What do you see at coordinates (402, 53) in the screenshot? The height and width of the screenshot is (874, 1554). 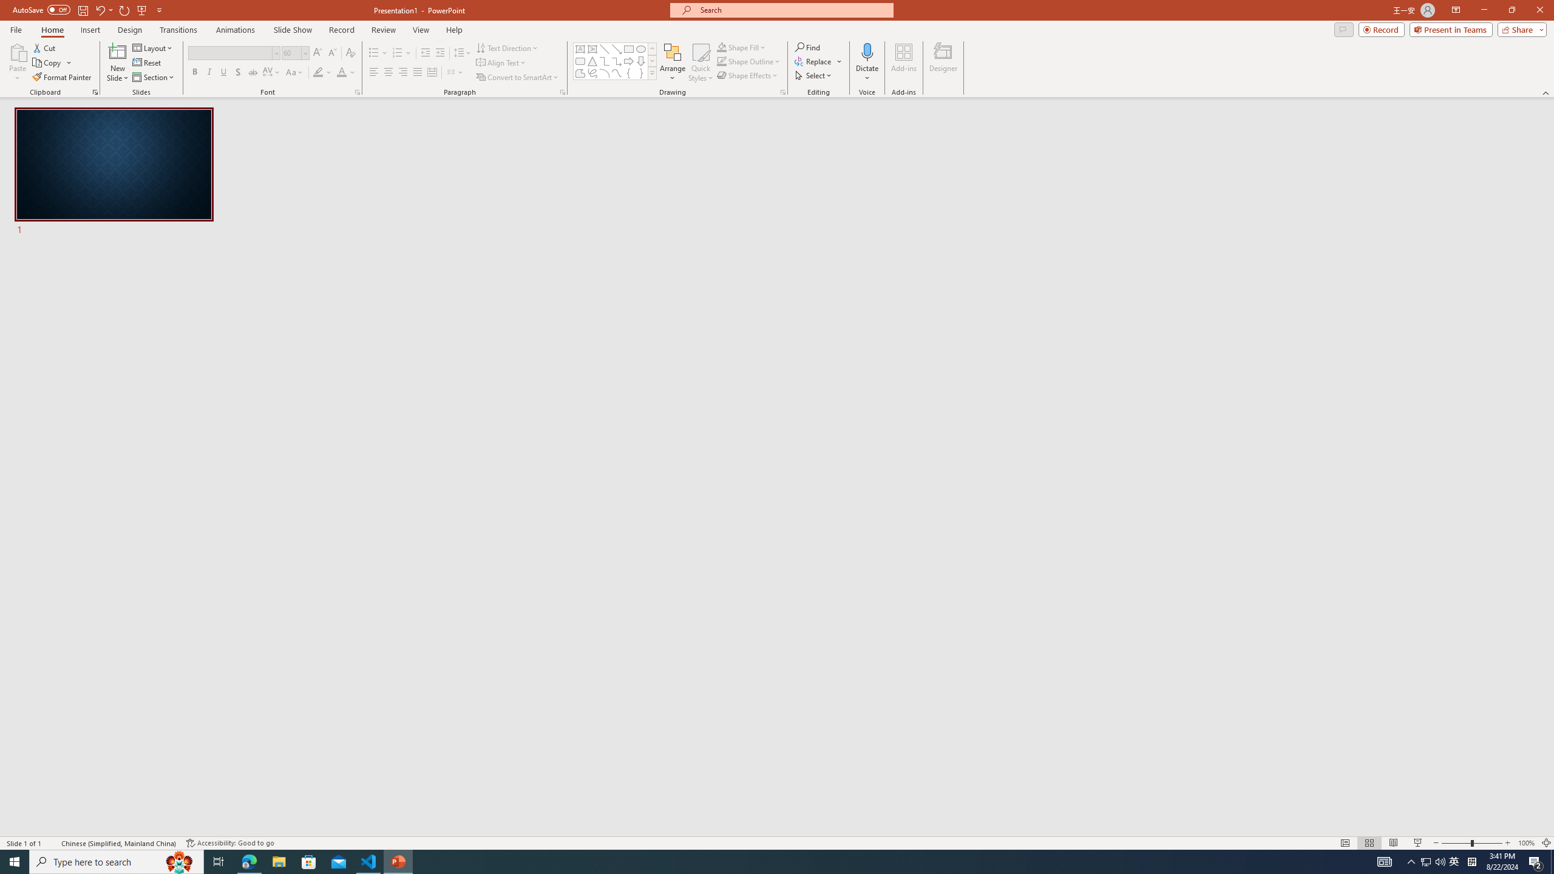 I see `Numbering` at bounding box center [402, 53].